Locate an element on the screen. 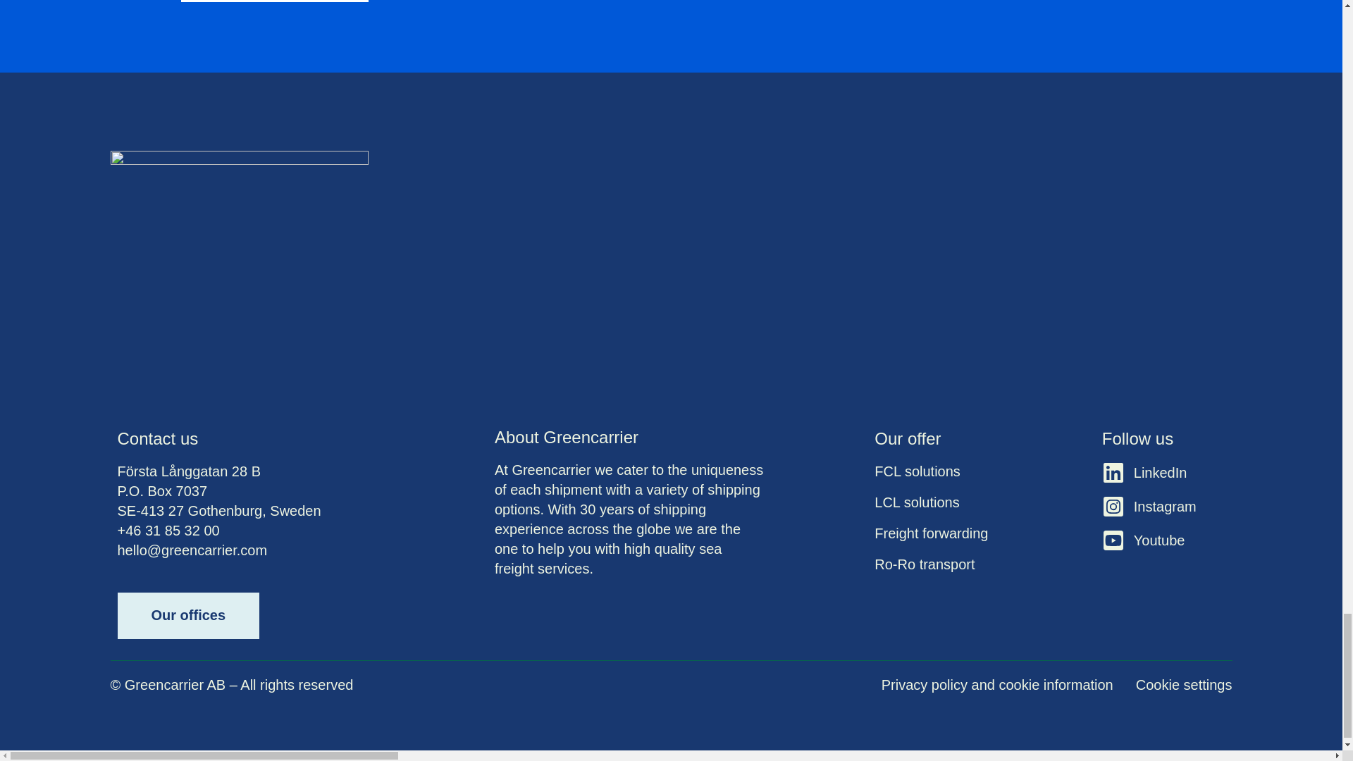 This screenshot has width=1353, height=761. FCL solutions is located at coordinates (973, 471).